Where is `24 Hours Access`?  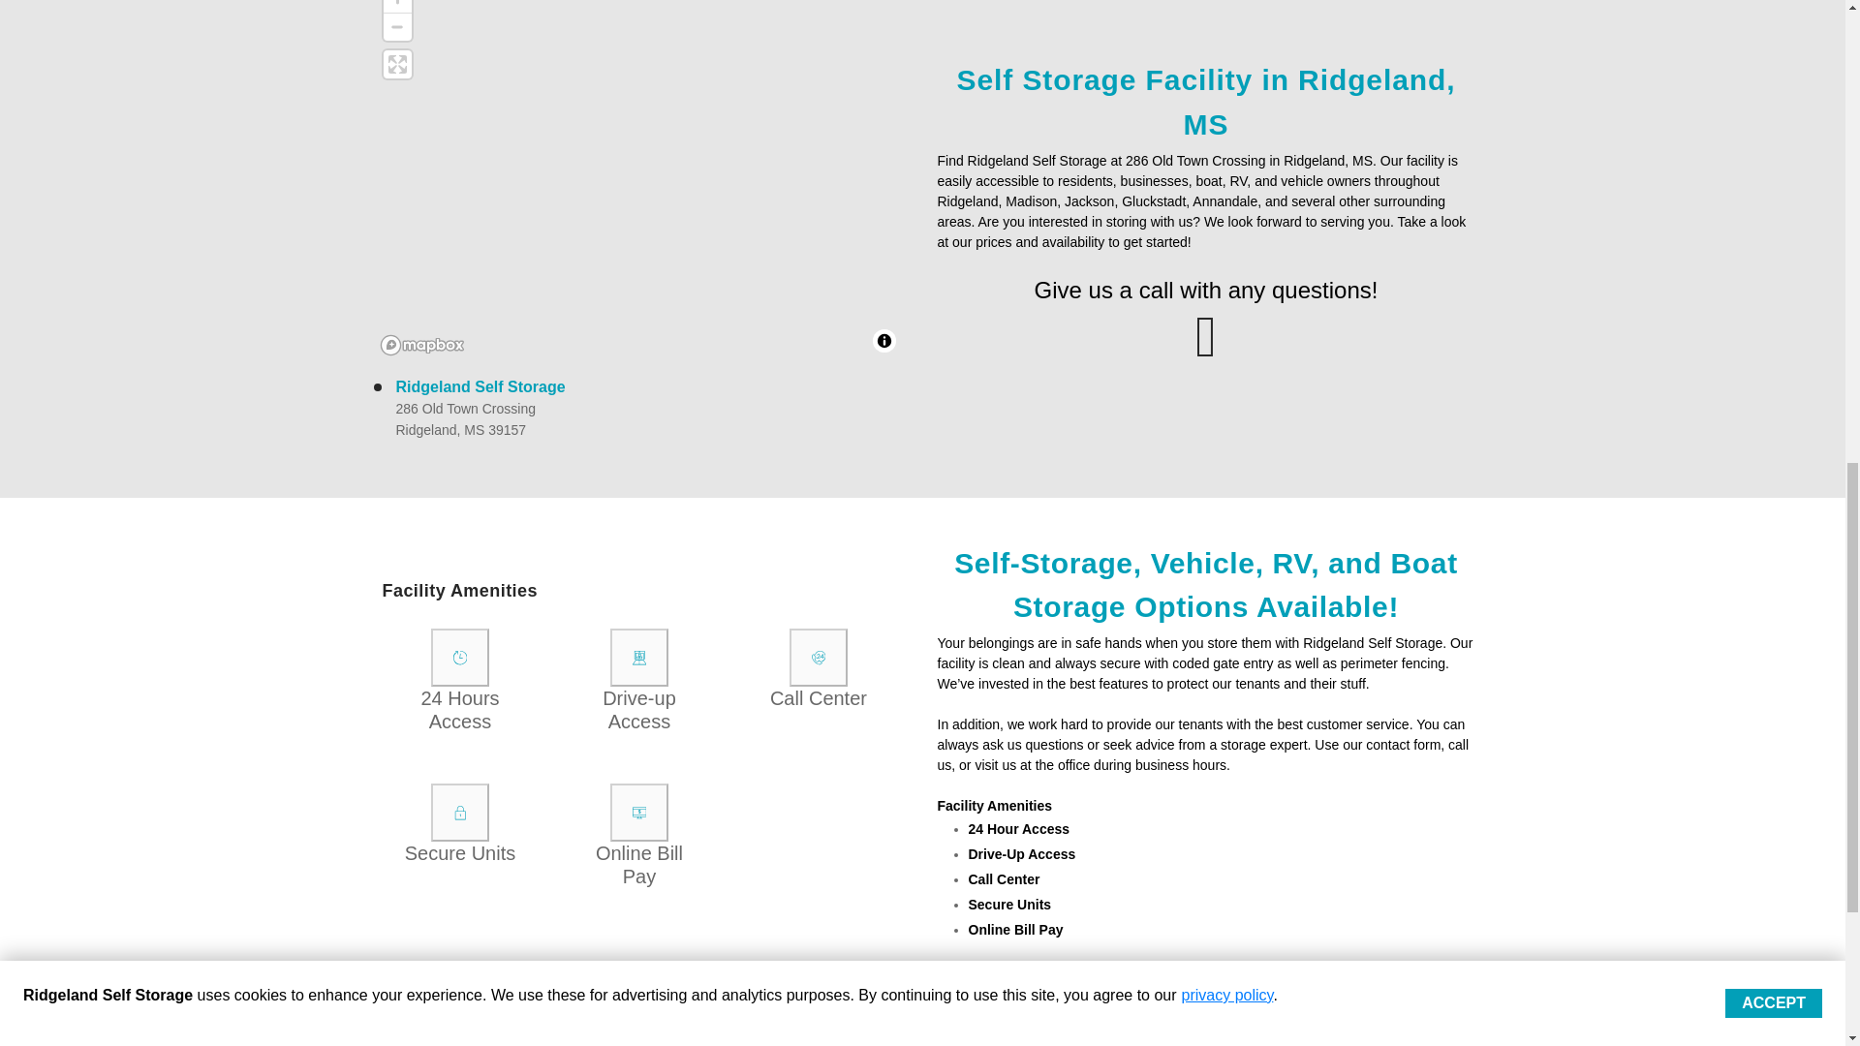
24 Hours Access is located at coordinates (459, 657).